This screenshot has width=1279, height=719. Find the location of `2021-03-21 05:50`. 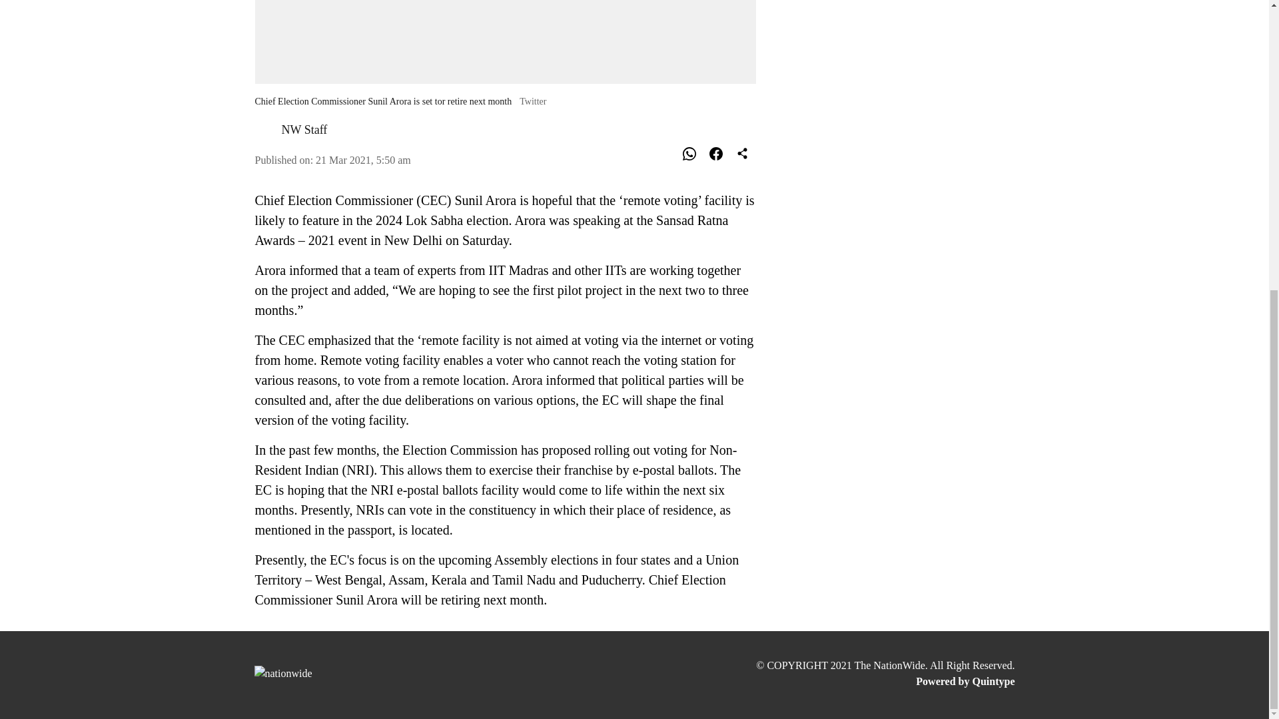

2021-03-21 05:50 is located at coordinates (363, 160).